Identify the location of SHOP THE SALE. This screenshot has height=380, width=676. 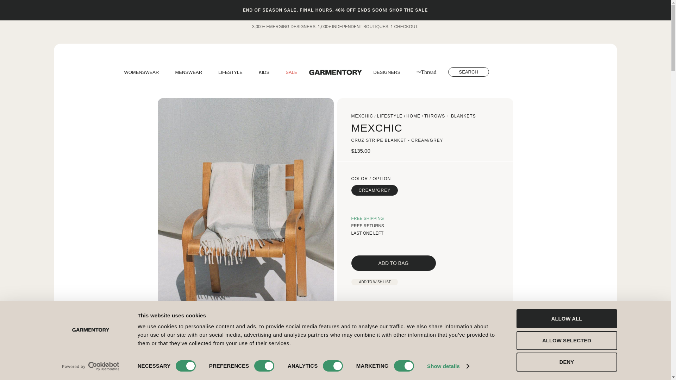
(408, 10).